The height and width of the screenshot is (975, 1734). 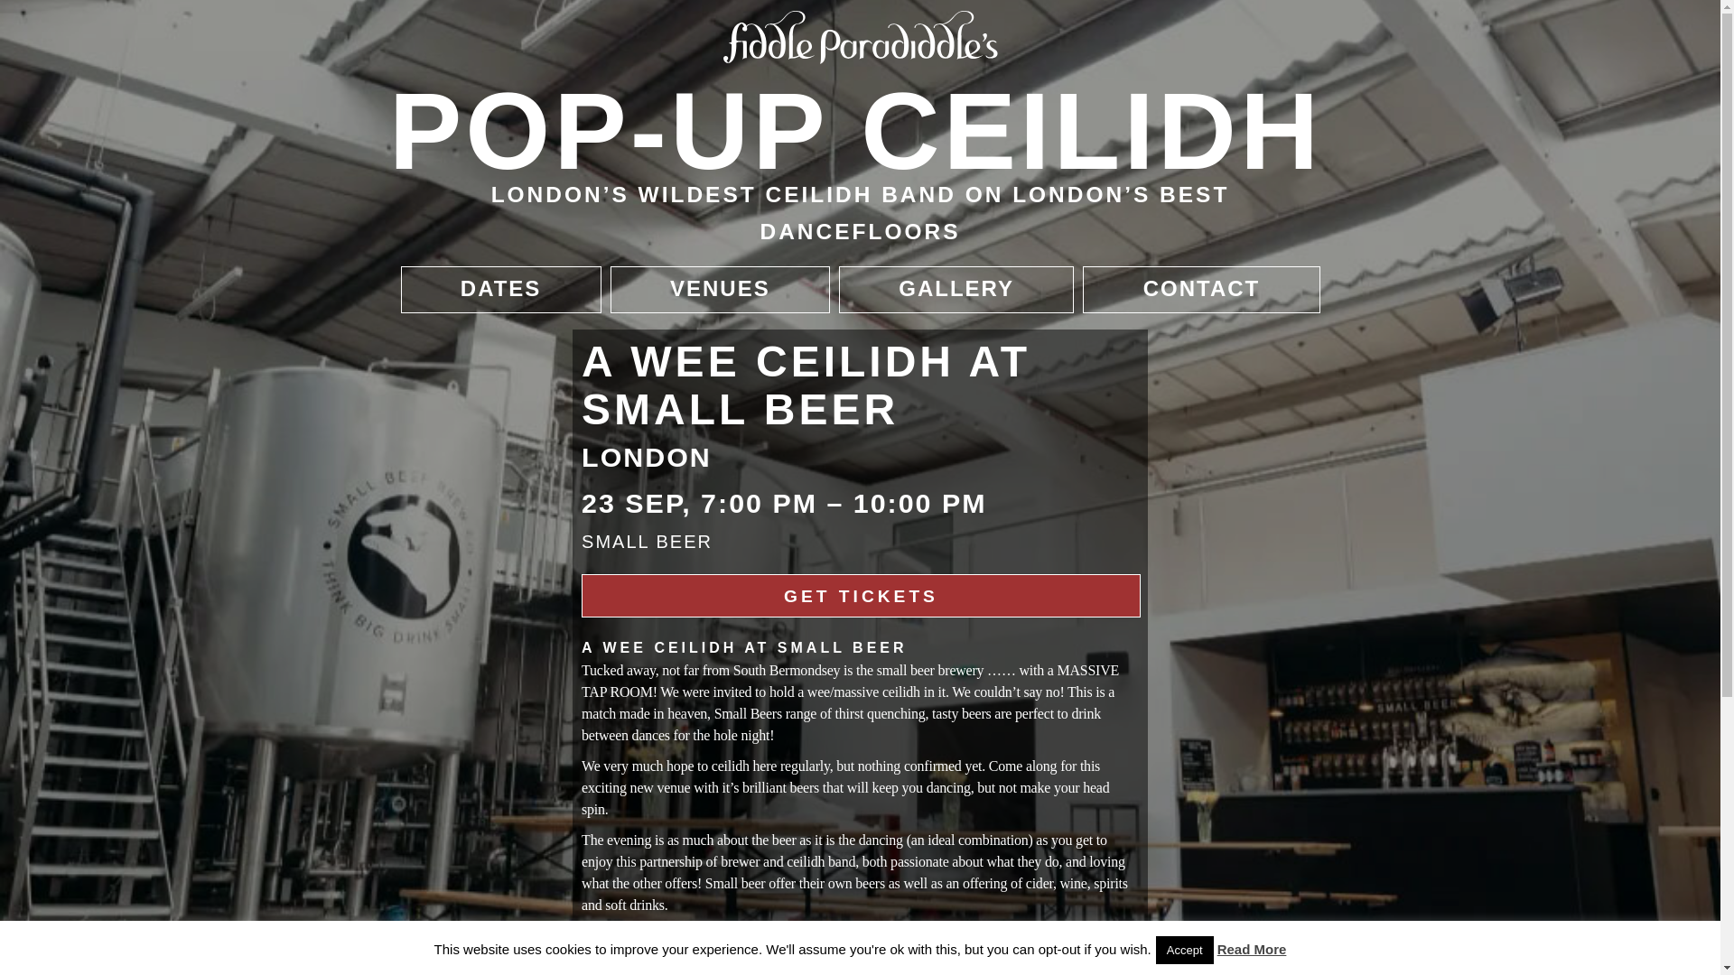 I want to click on SMALL BEER, so click(x=647, y=542).